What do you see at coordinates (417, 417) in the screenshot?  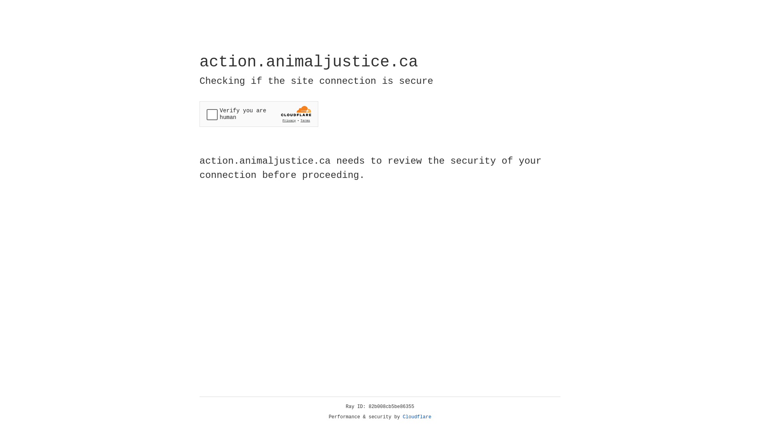 I see `Cloudflare` at bounding box center [417, 417].